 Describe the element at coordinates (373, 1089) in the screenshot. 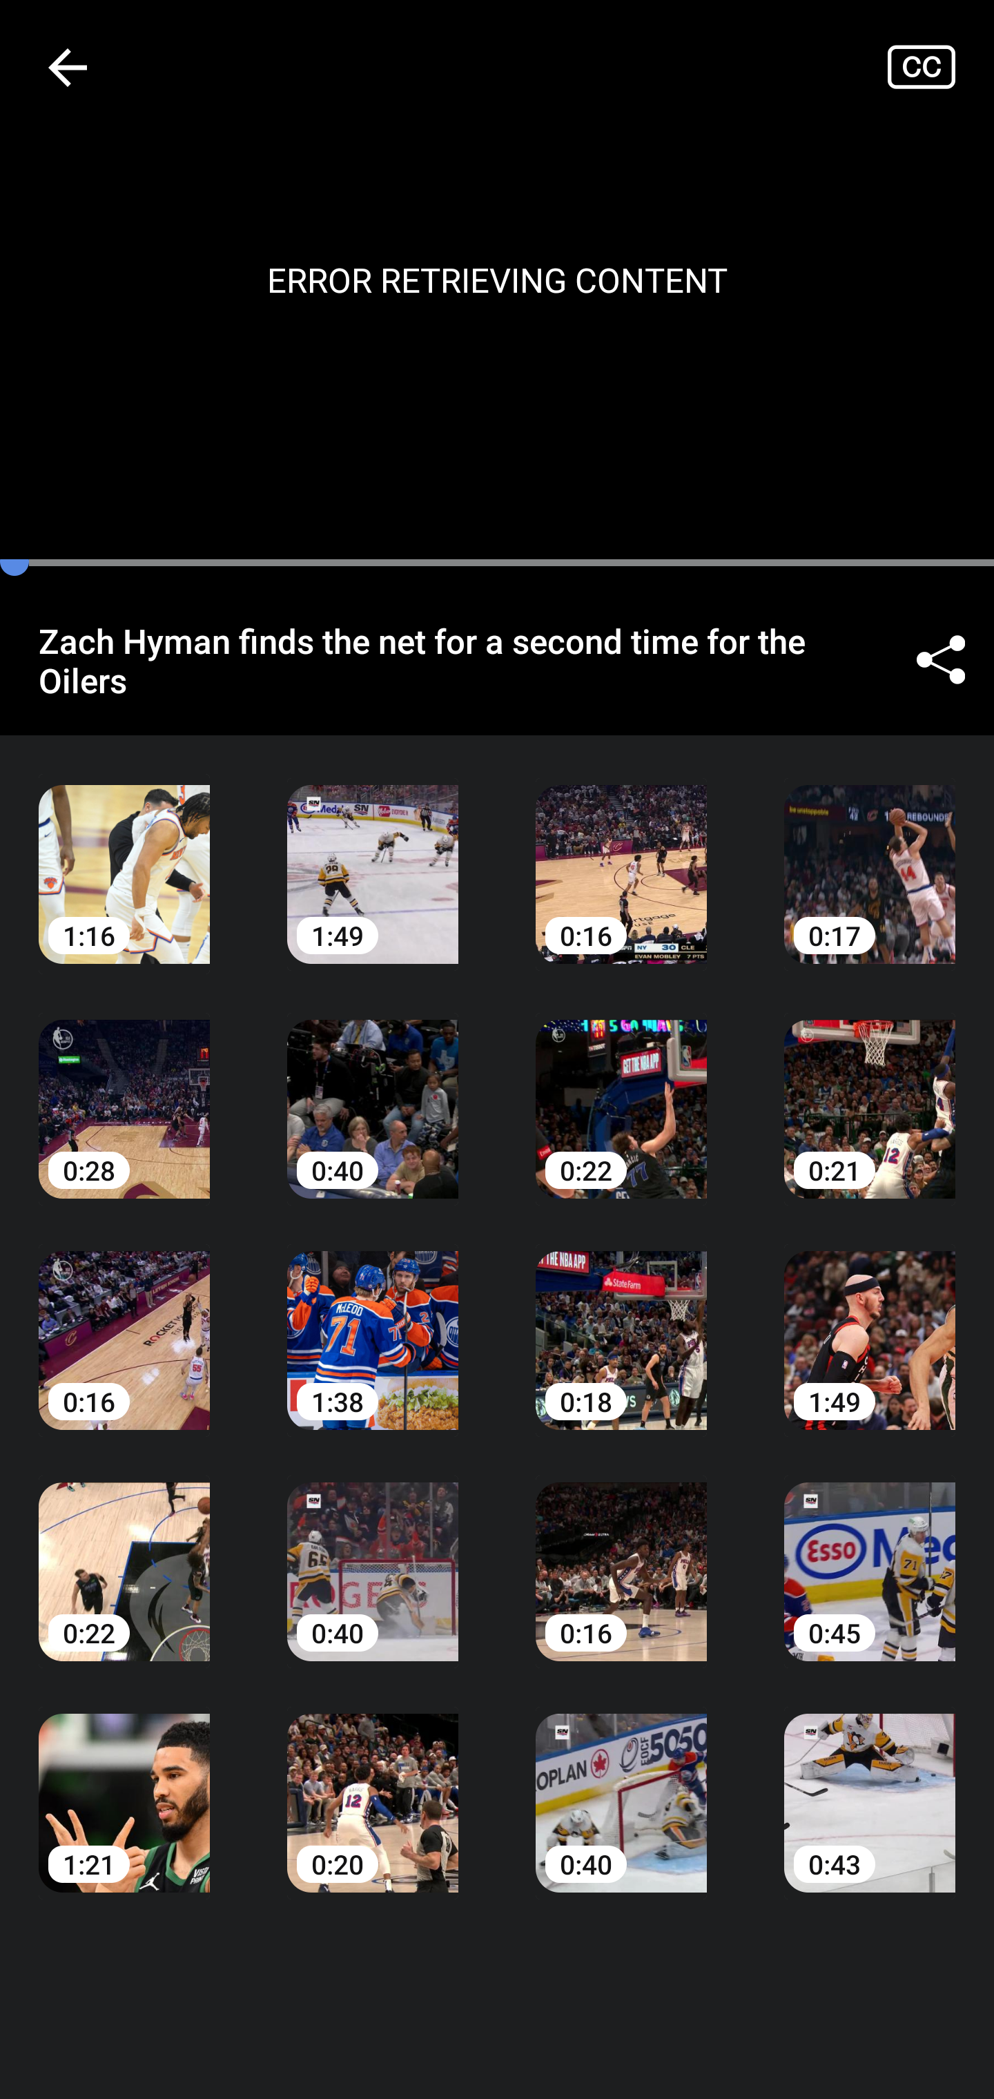

I see `0:40` at that location.